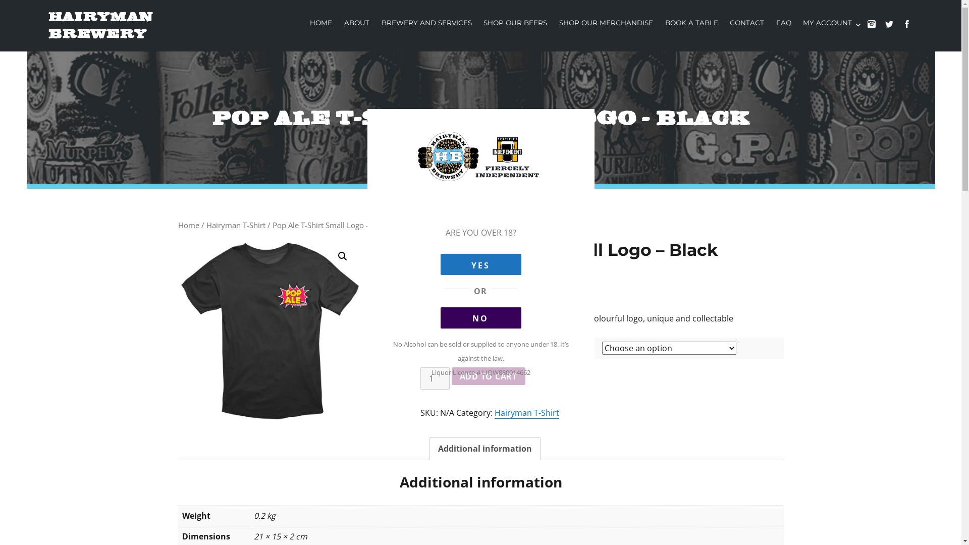 This screenshot has height=545, width=969. Describe the element at coordinates (480, 264) in the screenshot. I see `YES` at that location.